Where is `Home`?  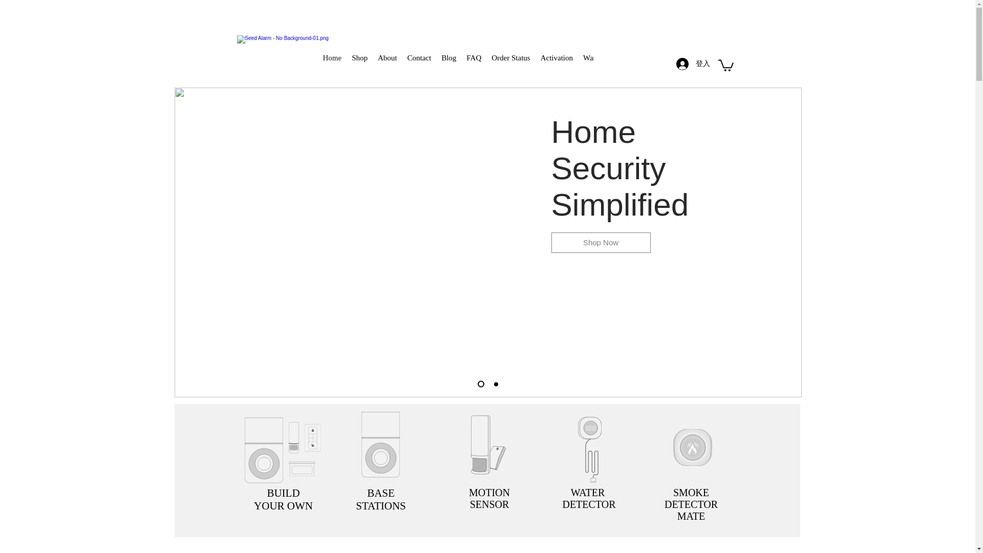
Home is located at coordinates (332, 62).